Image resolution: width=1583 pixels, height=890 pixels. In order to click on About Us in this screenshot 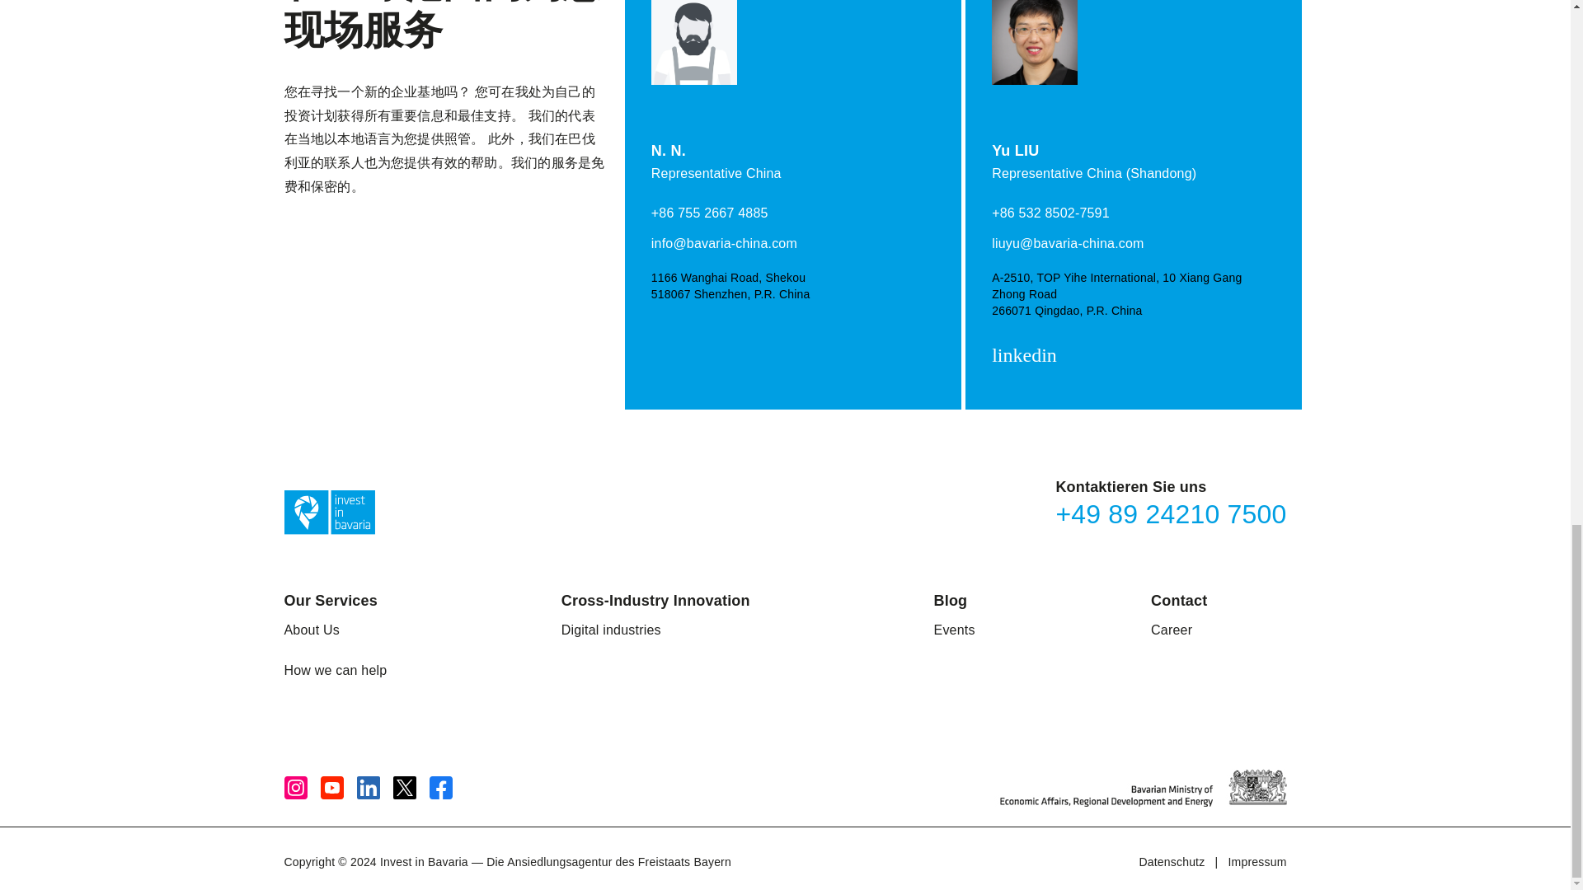, I will do `click(310, 630)`.